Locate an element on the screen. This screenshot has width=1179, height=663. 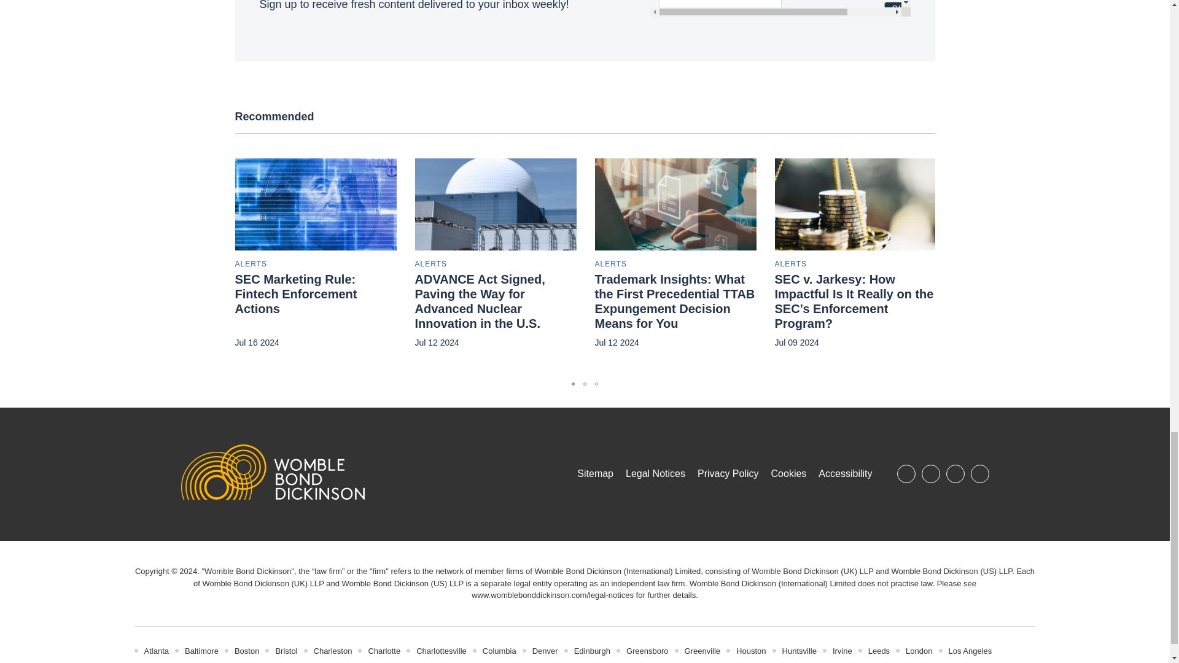
Atlanta, GA, US is located at coordinates (156, 651).